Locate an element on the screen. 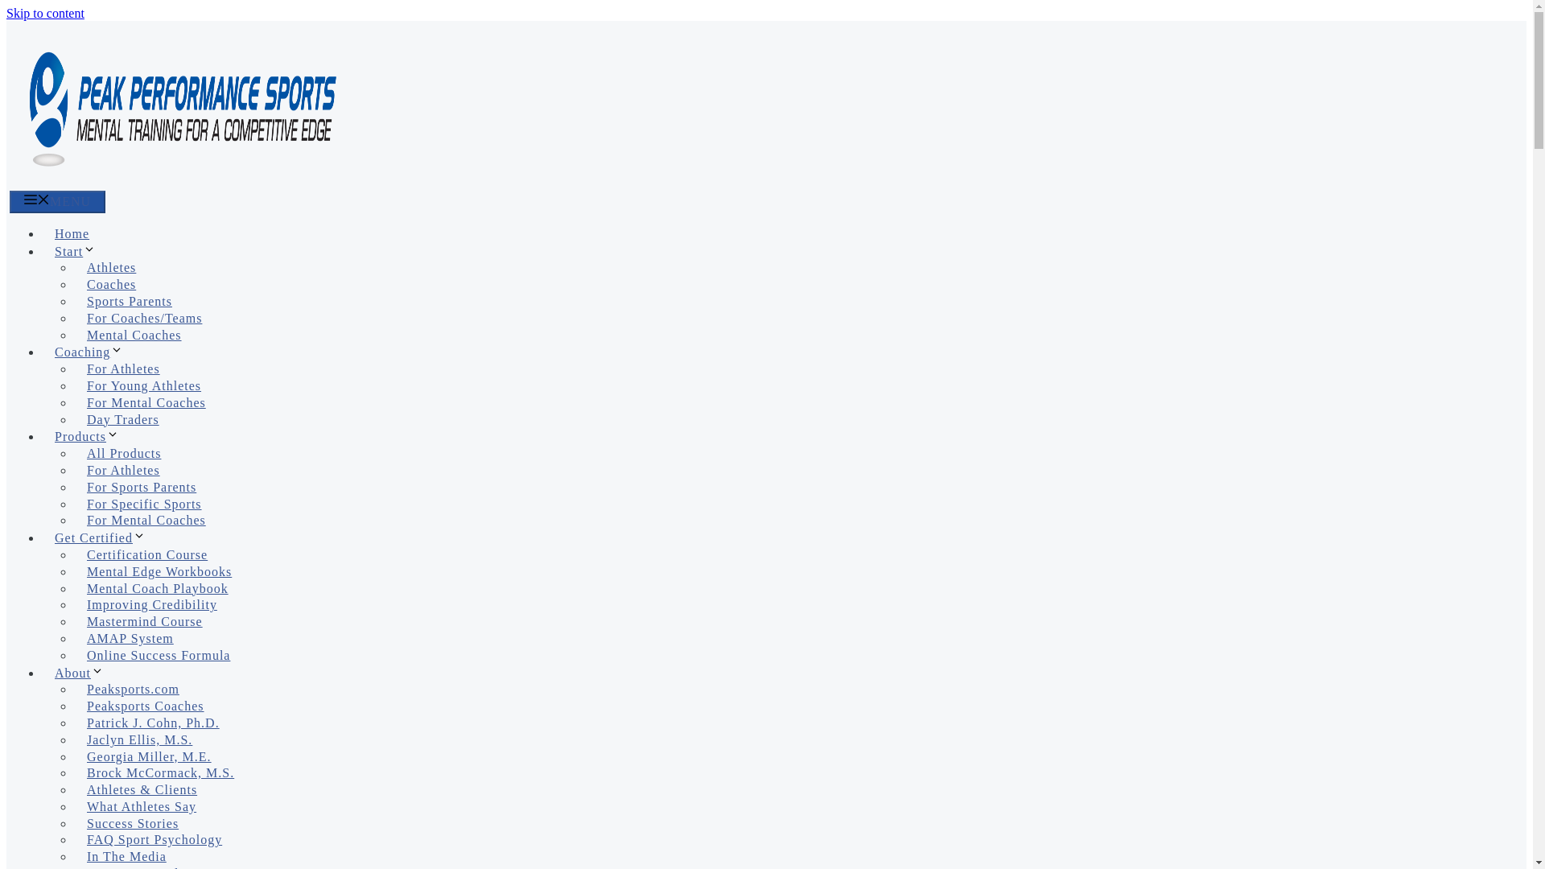 The width and height of the screenshot is (1545, 869). Mental Coach Playbook is located at coordinates (158, 587).